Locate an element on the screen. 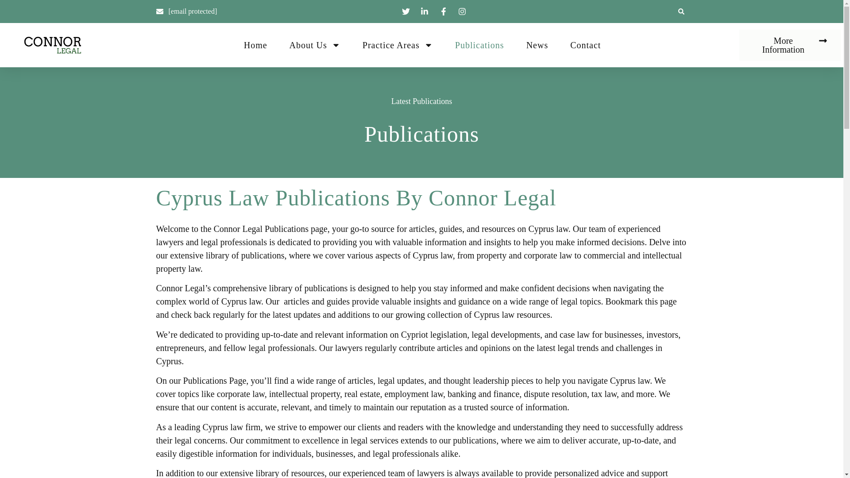 This screenshot has height=478, width=850. Home is located at coordinates (256, 45).